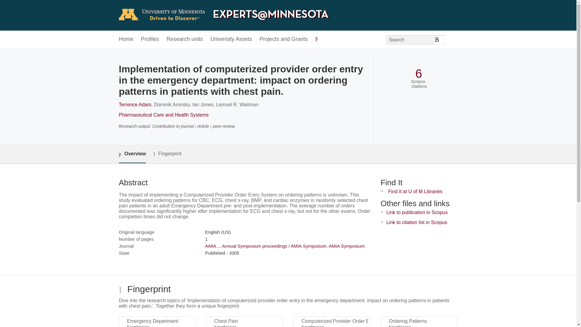  What do you see at coordinates (284, 39) in the screenshot?
I see `Projects and Grants` at bounding box center [284, 39].